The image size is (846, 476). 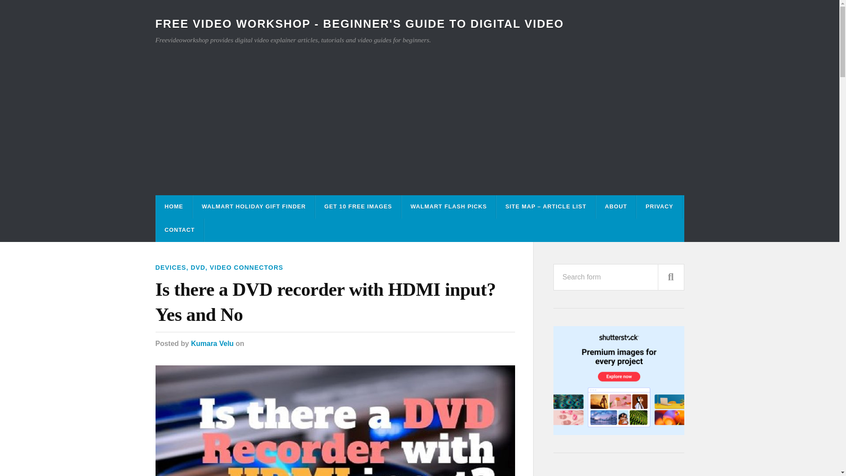 I want to click on FREE VIDEO WORKSHOP - BEGINNER'S GUIDE TO DIGITAL VIDEO, so click(x=359, y=24).